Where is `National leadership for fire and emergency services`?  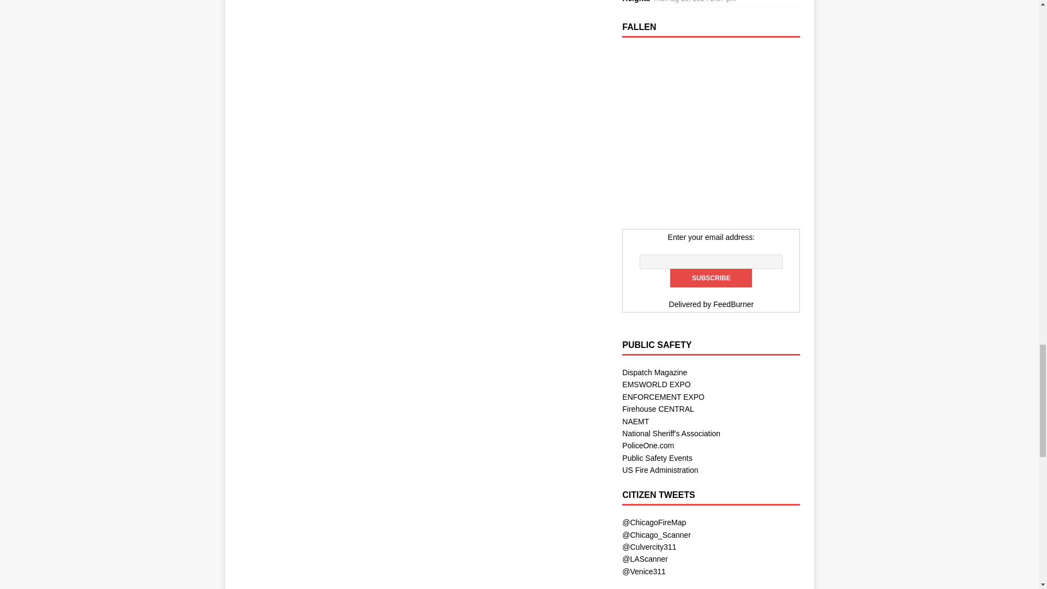 National leadership for fire and emergency services is located at coordinates (660, 470).